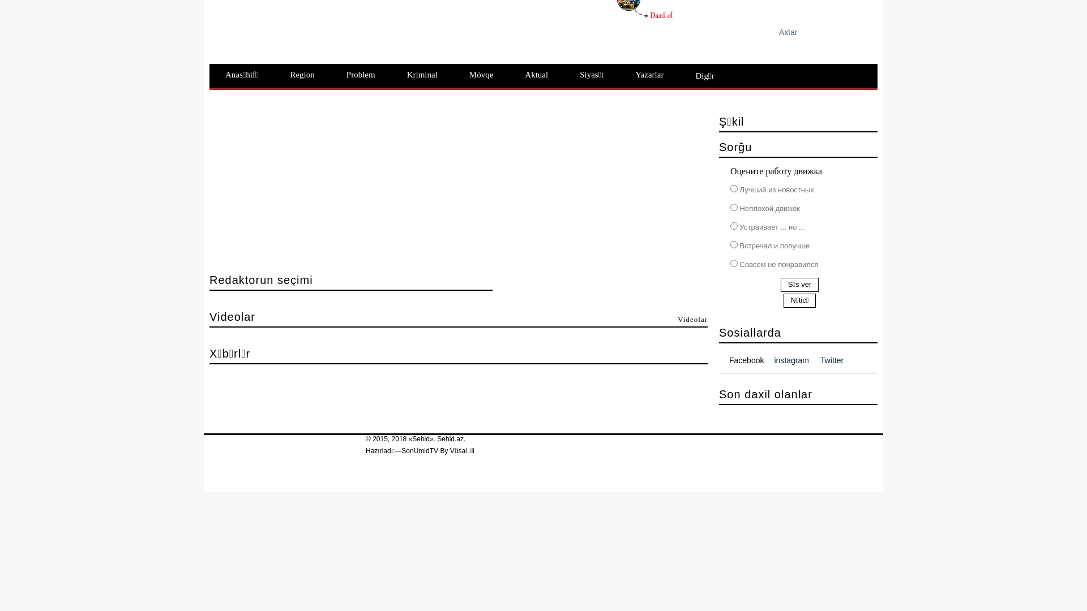 The height and width of the screenshot is (611, 1087). Describe the element at coordinates (693, 320) in the screenshot. I see `Videolar` at that location.